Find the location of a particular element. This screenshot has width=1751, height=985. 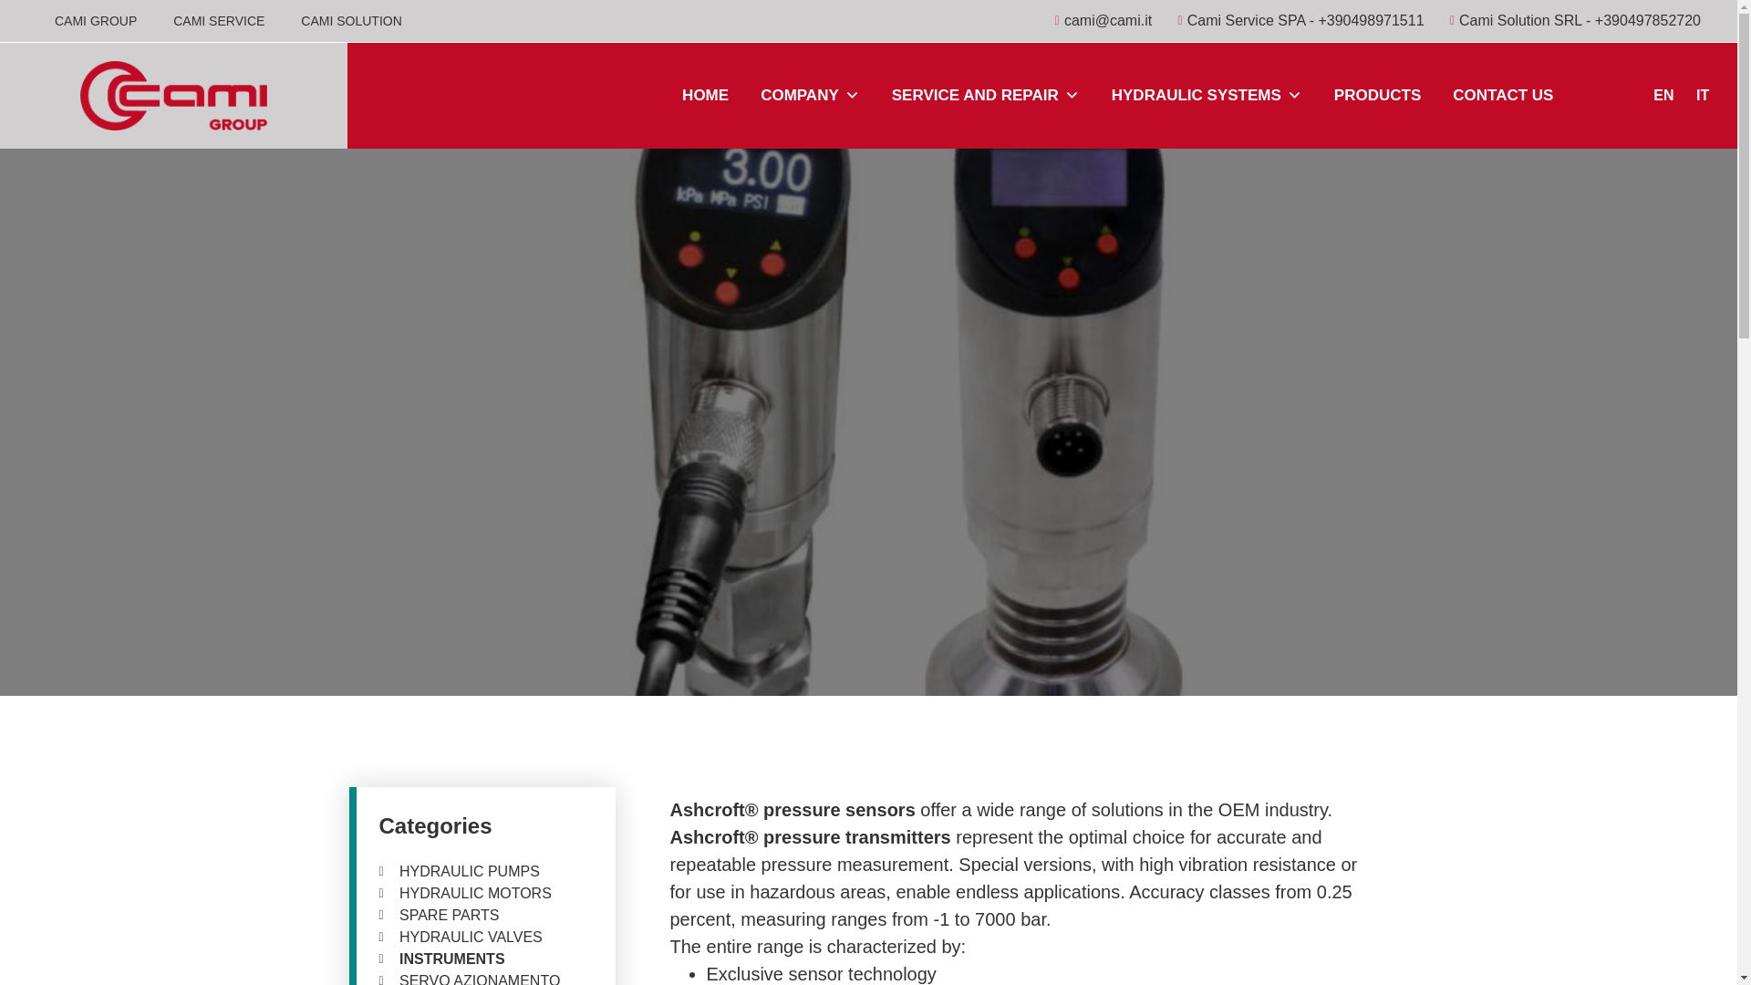

HOME is located at coordinates (705, 95).